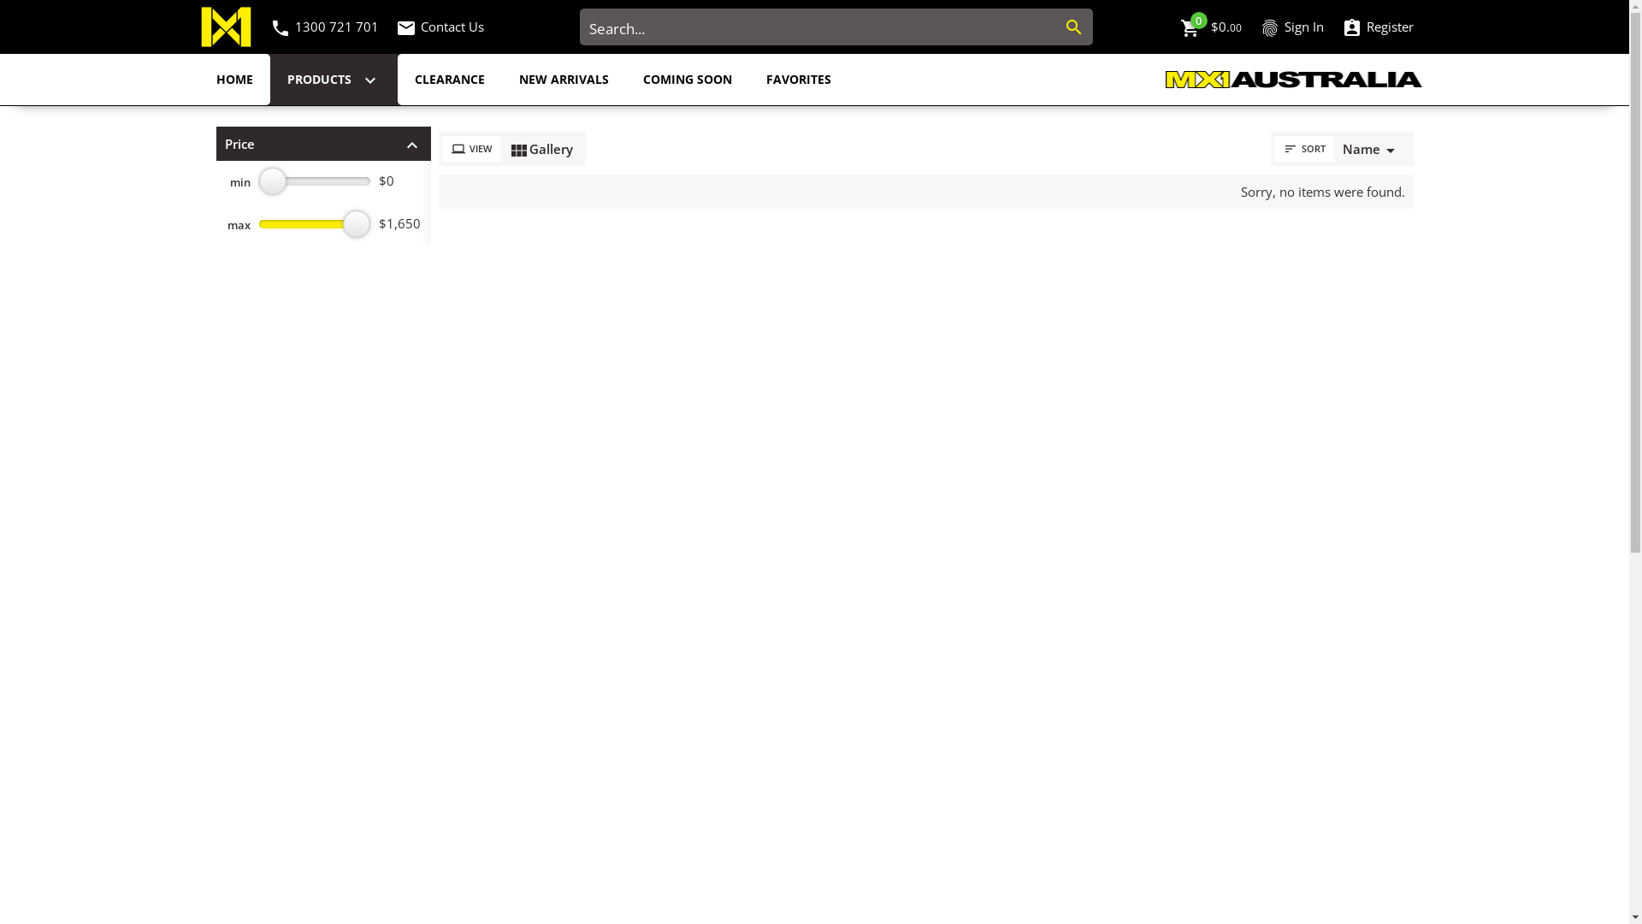 The height and width of the screenshot is (924, 1642). Describe the element at coordinates (540, 149) in the screenshot. I see `view_moduleGallery` at that location.